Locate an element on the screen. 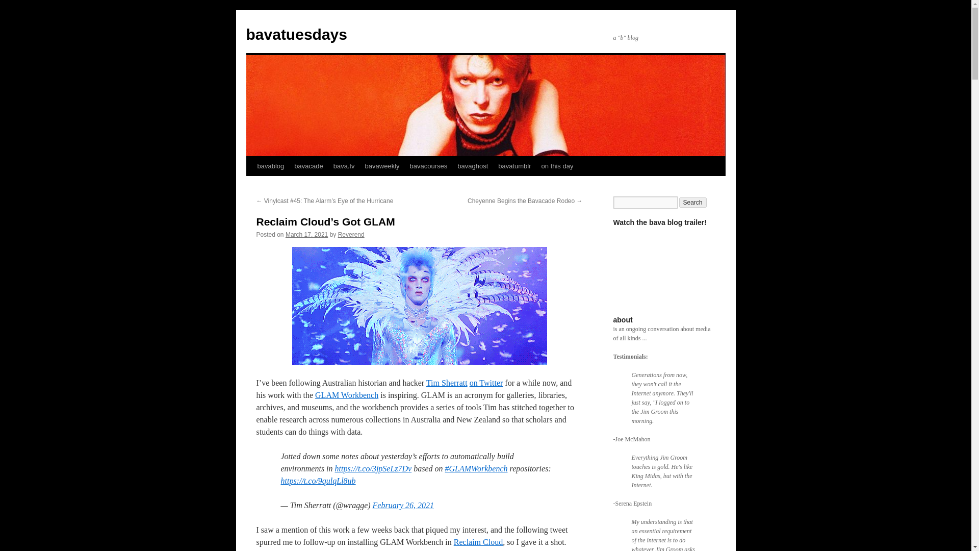  Reclaim Cloud is located at coordinates (478, 542).